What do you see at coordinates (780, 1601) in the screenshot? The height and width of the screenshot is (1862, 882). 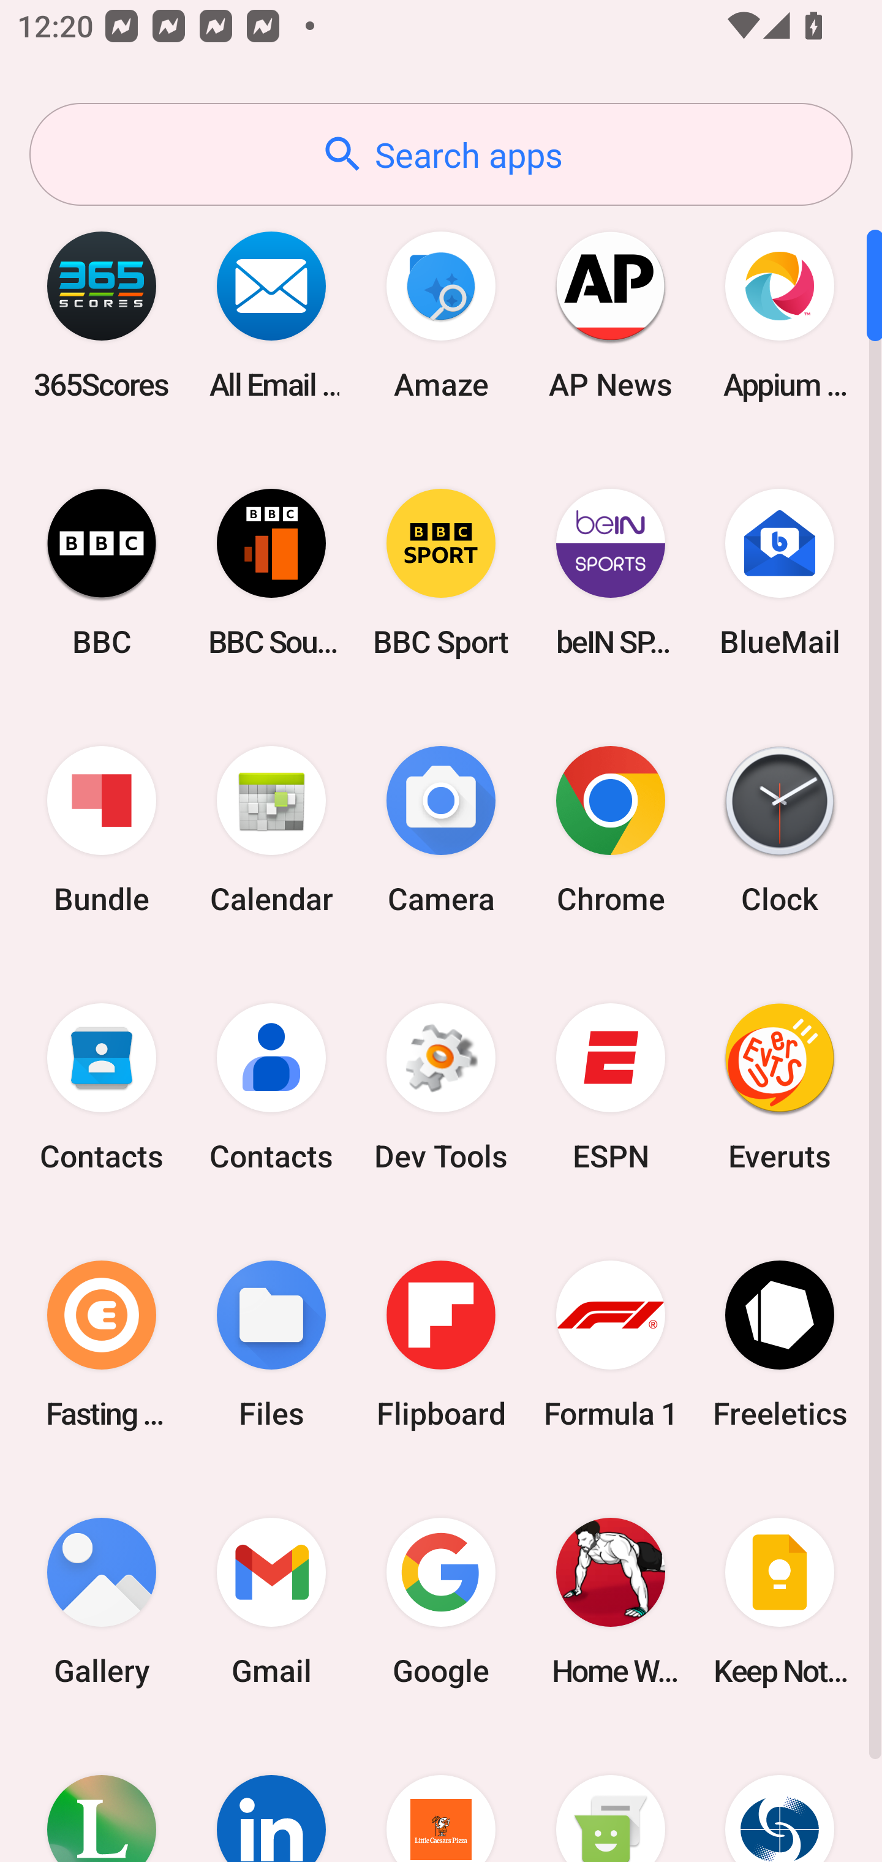 I see `Keep Notes` at bounding box center [780, 1601].